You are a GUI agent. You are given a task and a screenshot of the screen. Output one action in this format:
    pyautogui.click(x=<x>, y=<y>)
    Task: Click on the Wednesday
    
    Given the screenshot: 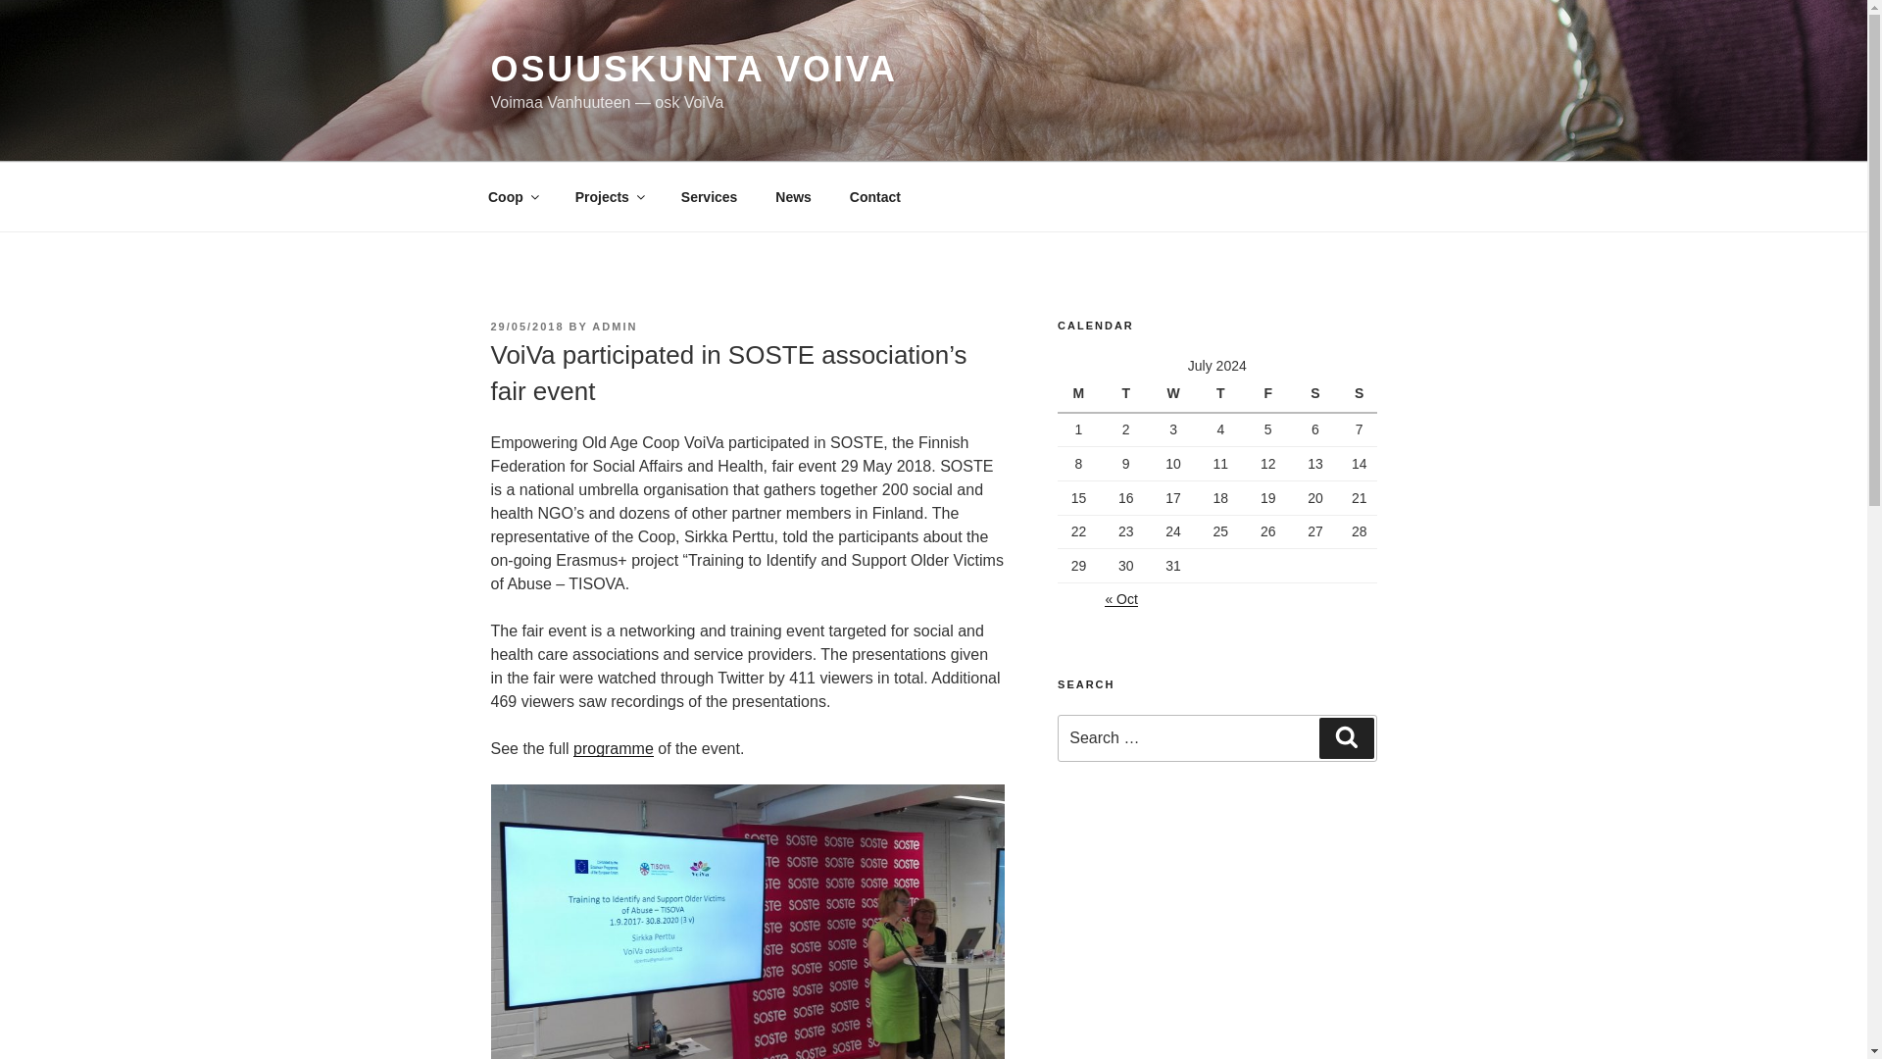 What is the action you would take?
    pyautogui.click(x=1176, y=394)
    